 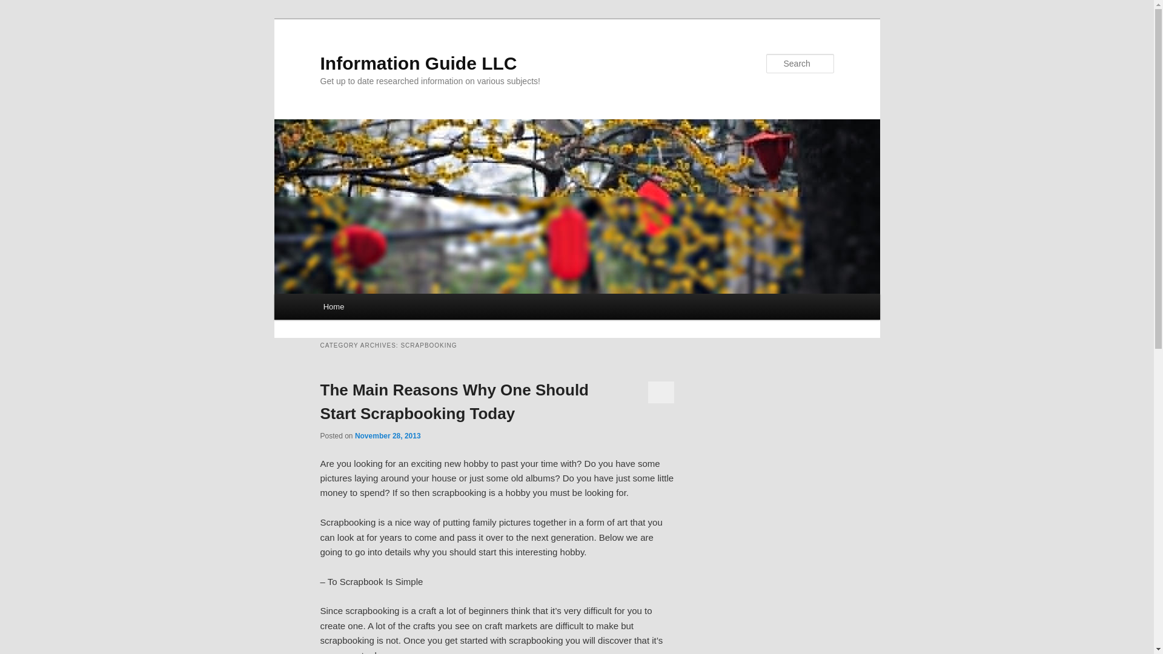 What do you see at coordinates (454, 401) in the screenshot?
I see `The Main Reasons Why One Should Start Scrapbooking Today` at bounding box center [454, 401].